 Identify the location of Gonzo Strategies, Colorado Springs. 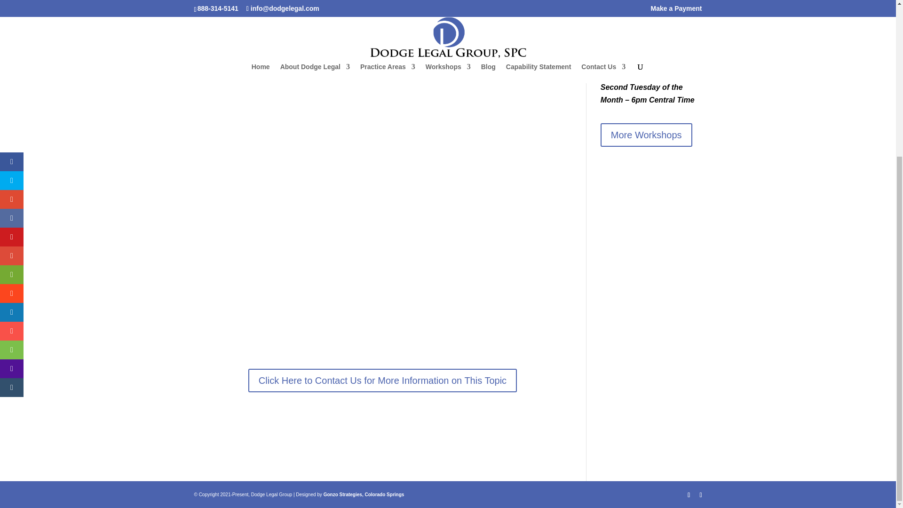
(364, 495).